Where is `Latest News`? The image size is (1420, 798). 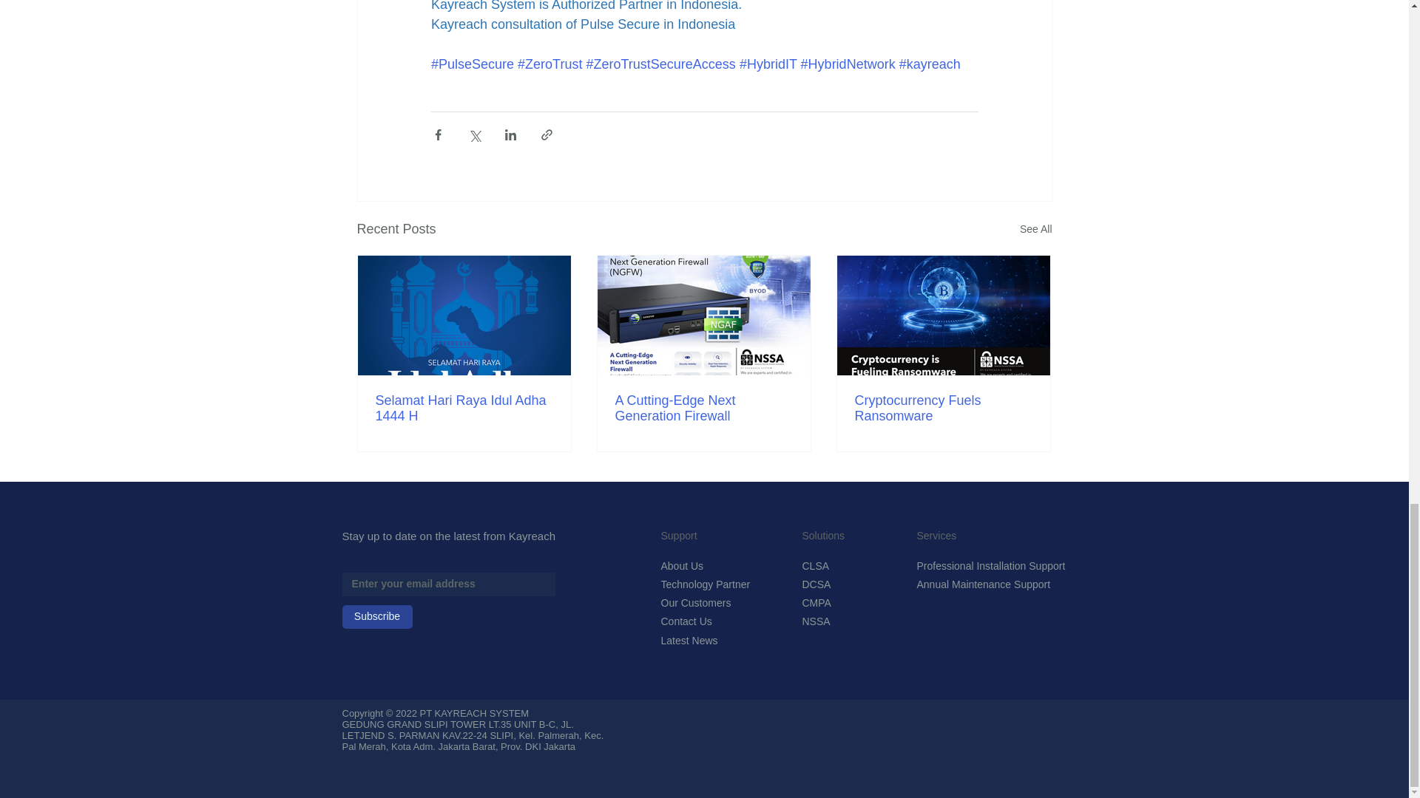
Latest News is located at coordinates (706, 641).